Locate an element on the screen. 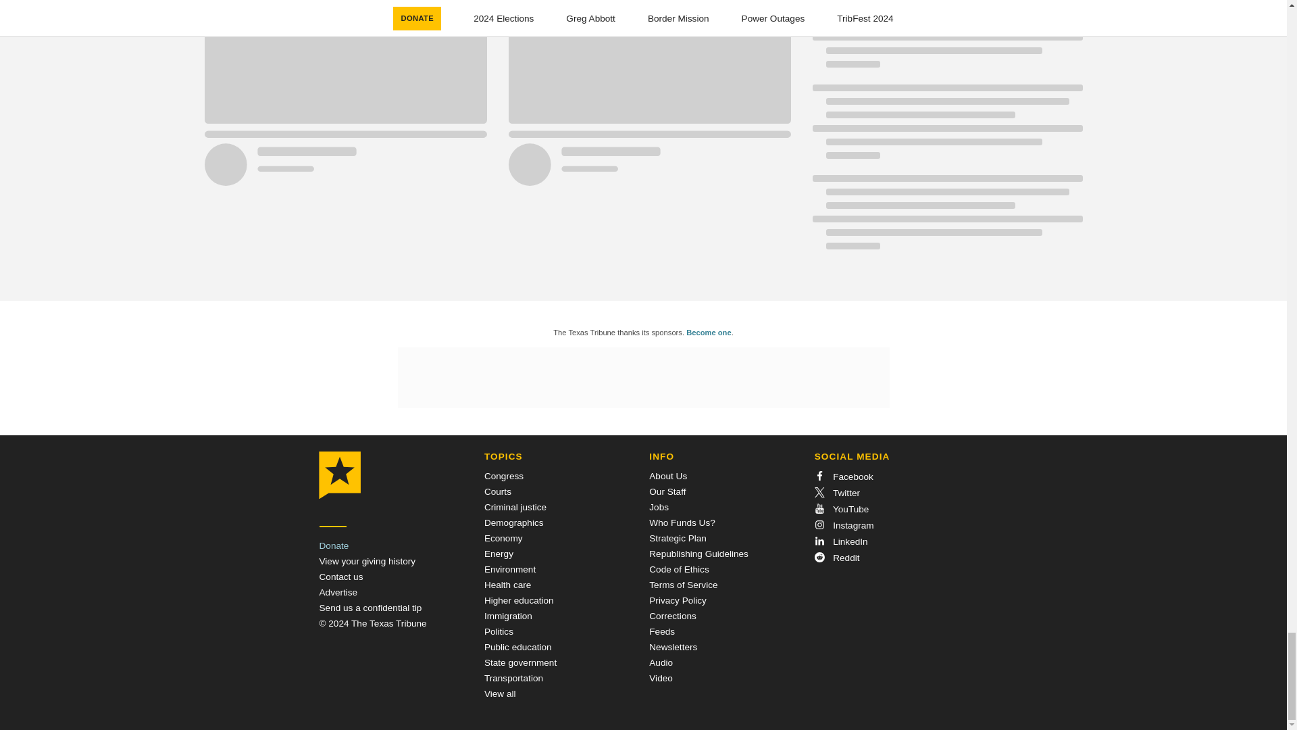 Image resolution: width=1297 pixels, height=730 pixels. Strategic Plan is located at coordinates (678, 538).